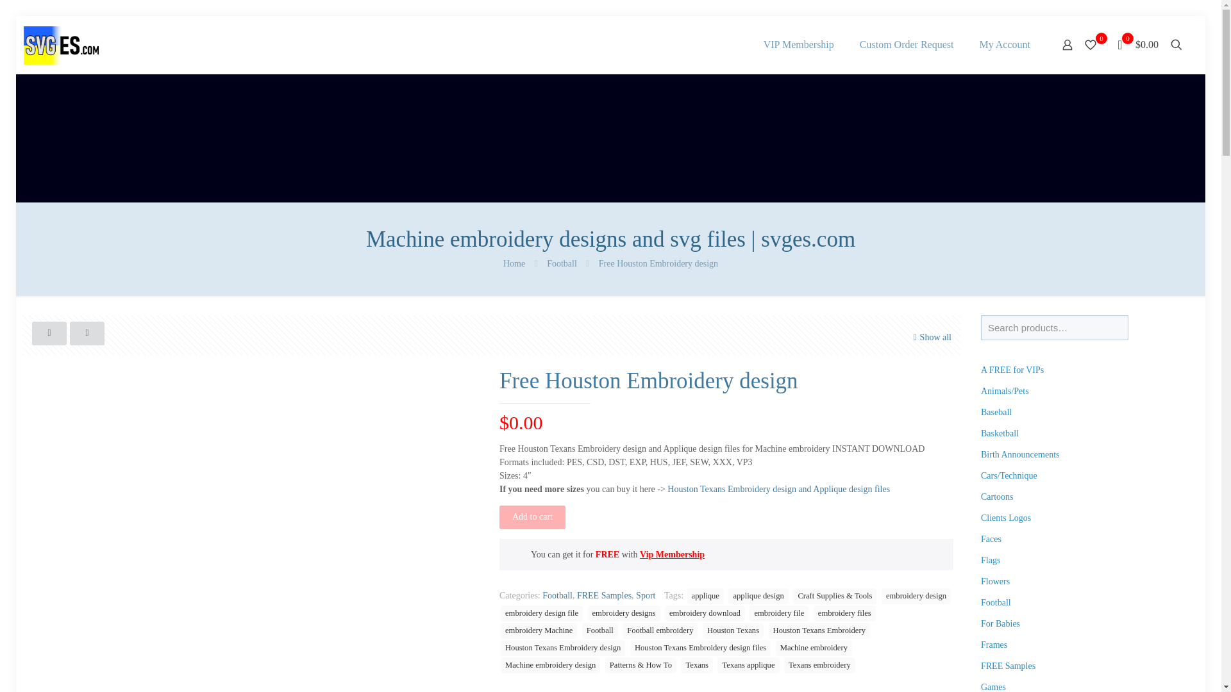 This screenshot has width=1231, height=692. I want to click on embroidery files, so click(844, 613).